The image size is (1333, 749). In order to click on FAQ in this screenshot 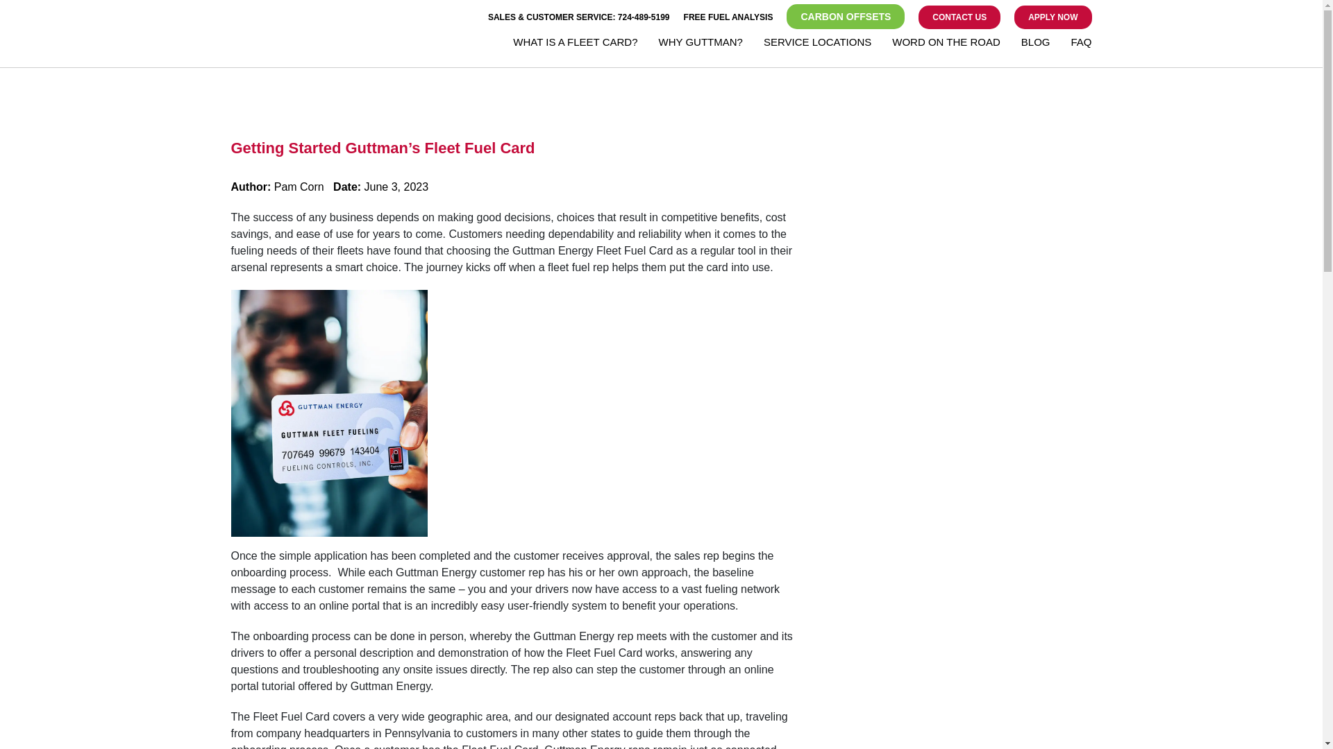, I will do `click(1080, 44)`.